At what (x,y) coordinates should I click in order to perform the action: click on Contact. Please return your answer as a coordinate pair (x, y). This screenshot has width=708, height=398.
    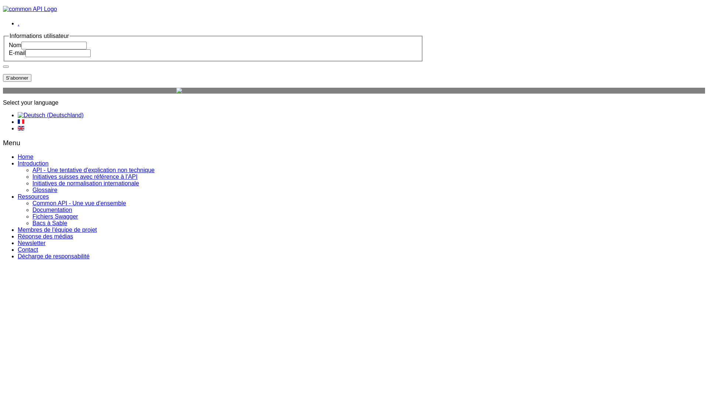
    Looking at the image, I should click on (28, 250).